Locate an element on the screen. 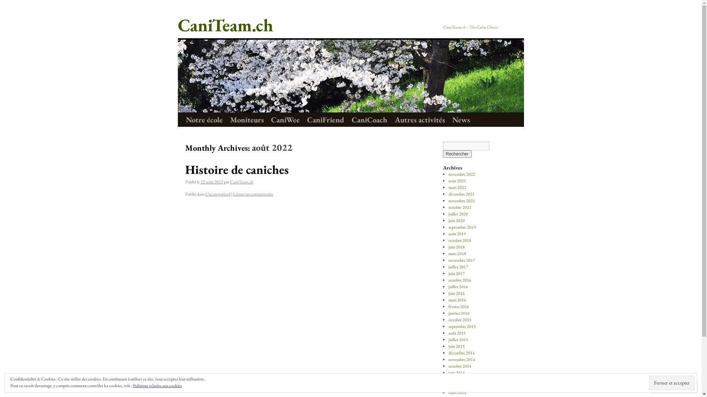 The image size is (707, 397). septembre 2015 is located at coordinates (462, 326).